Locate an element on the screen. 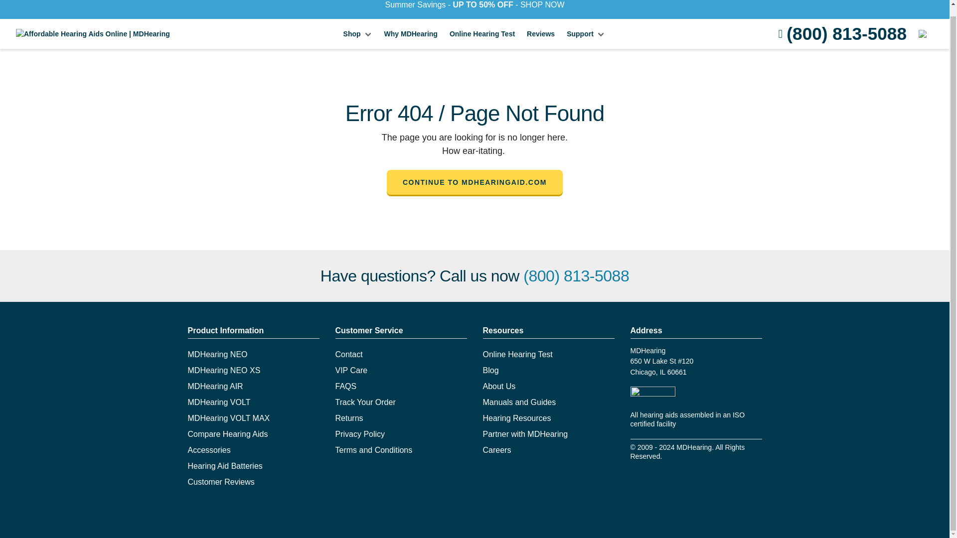 The height and width of the screenshot is (538, 957). Shop is located at coordinates (358, 34).